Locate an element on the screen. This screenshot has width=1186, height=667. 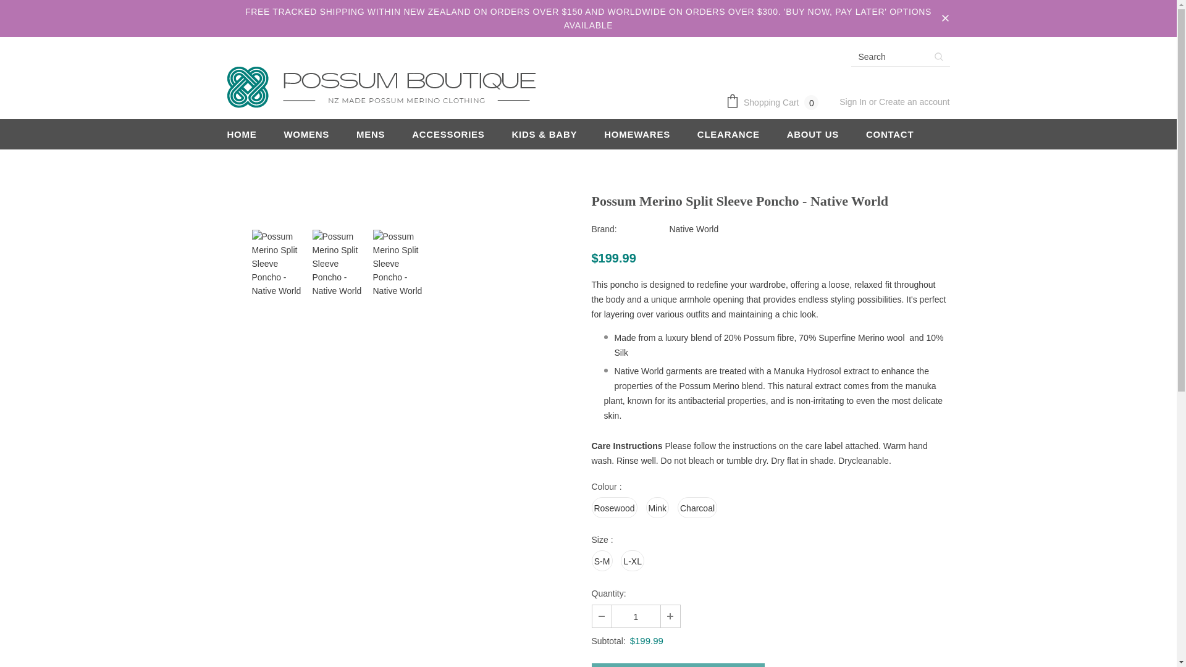
1 is located at coordinates (635, 616).